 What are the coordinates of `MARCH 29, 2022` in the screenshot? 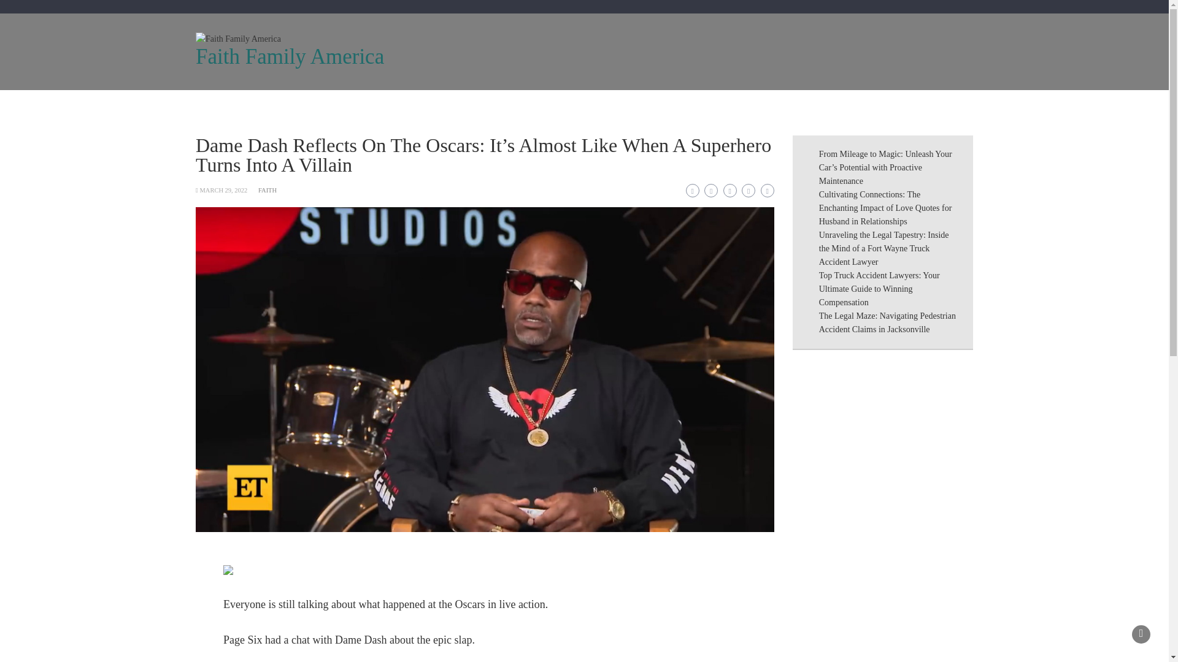 It's located at (223, 190).